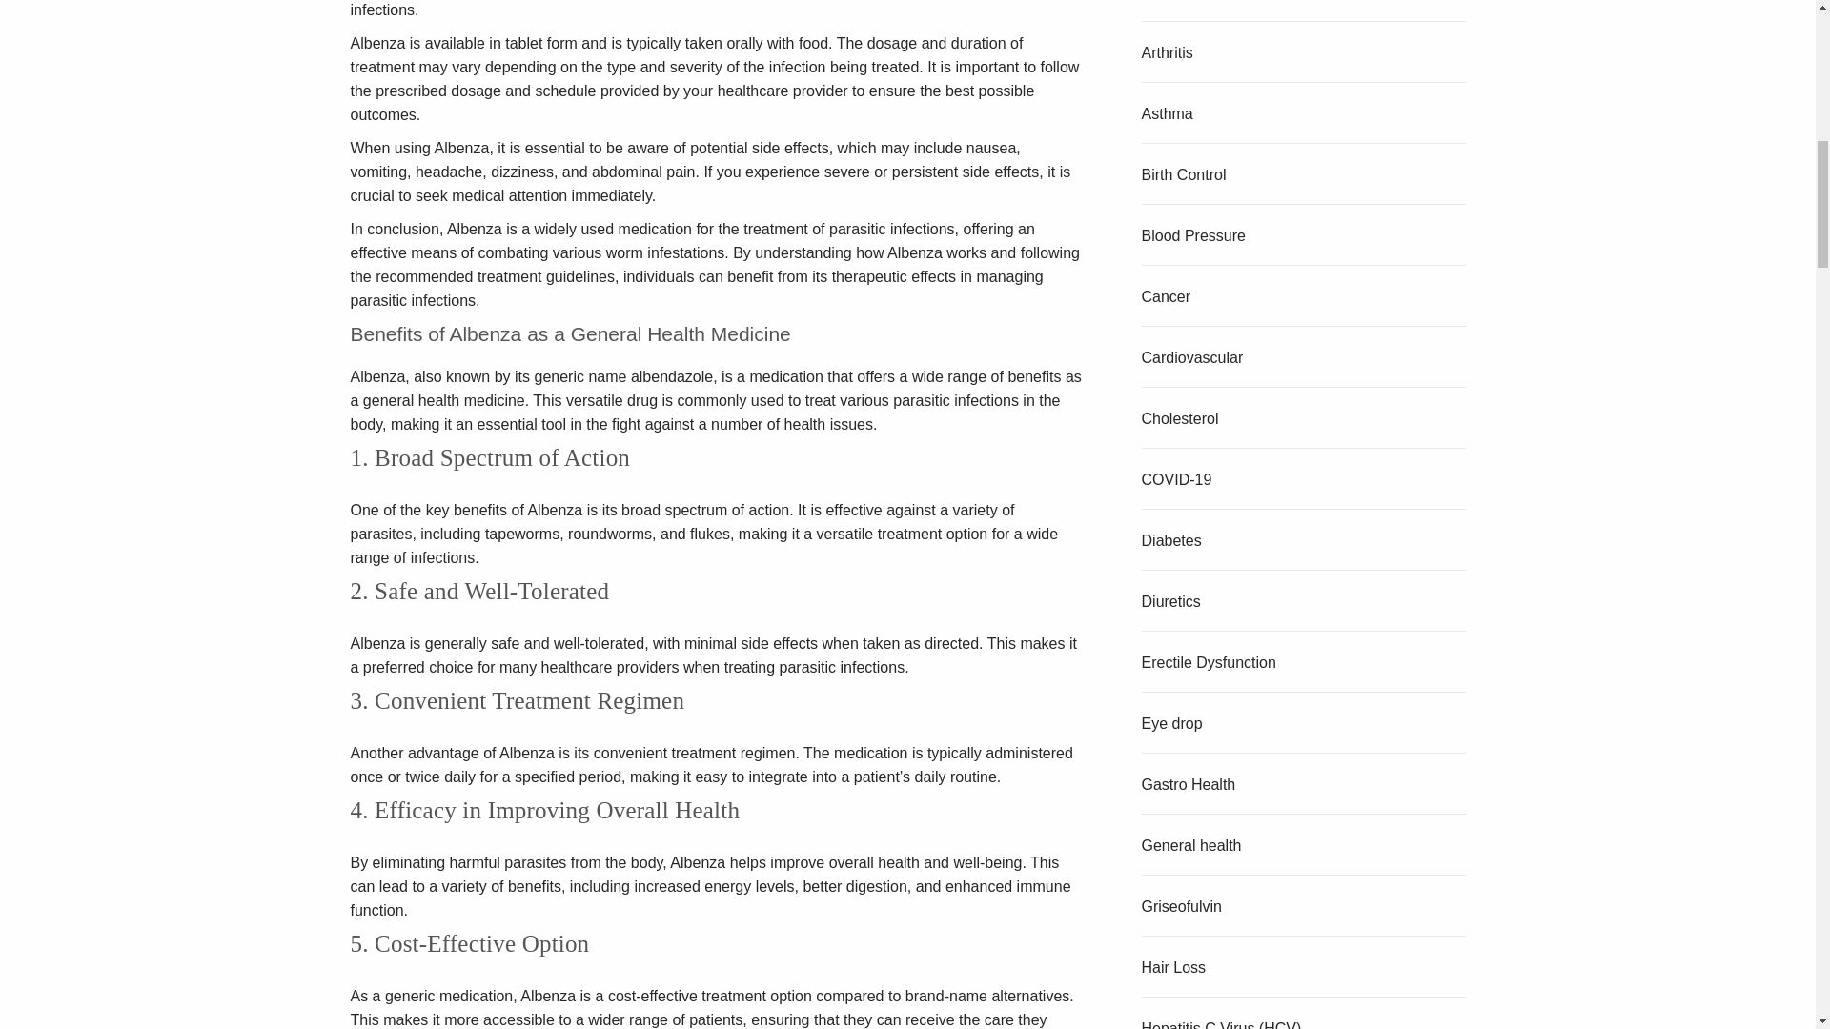 The width and height of the screenshot is (1830, 1029). Describe the element at coordinates (1172, 540) in the screenshot. I see `Diabetes` at that location.